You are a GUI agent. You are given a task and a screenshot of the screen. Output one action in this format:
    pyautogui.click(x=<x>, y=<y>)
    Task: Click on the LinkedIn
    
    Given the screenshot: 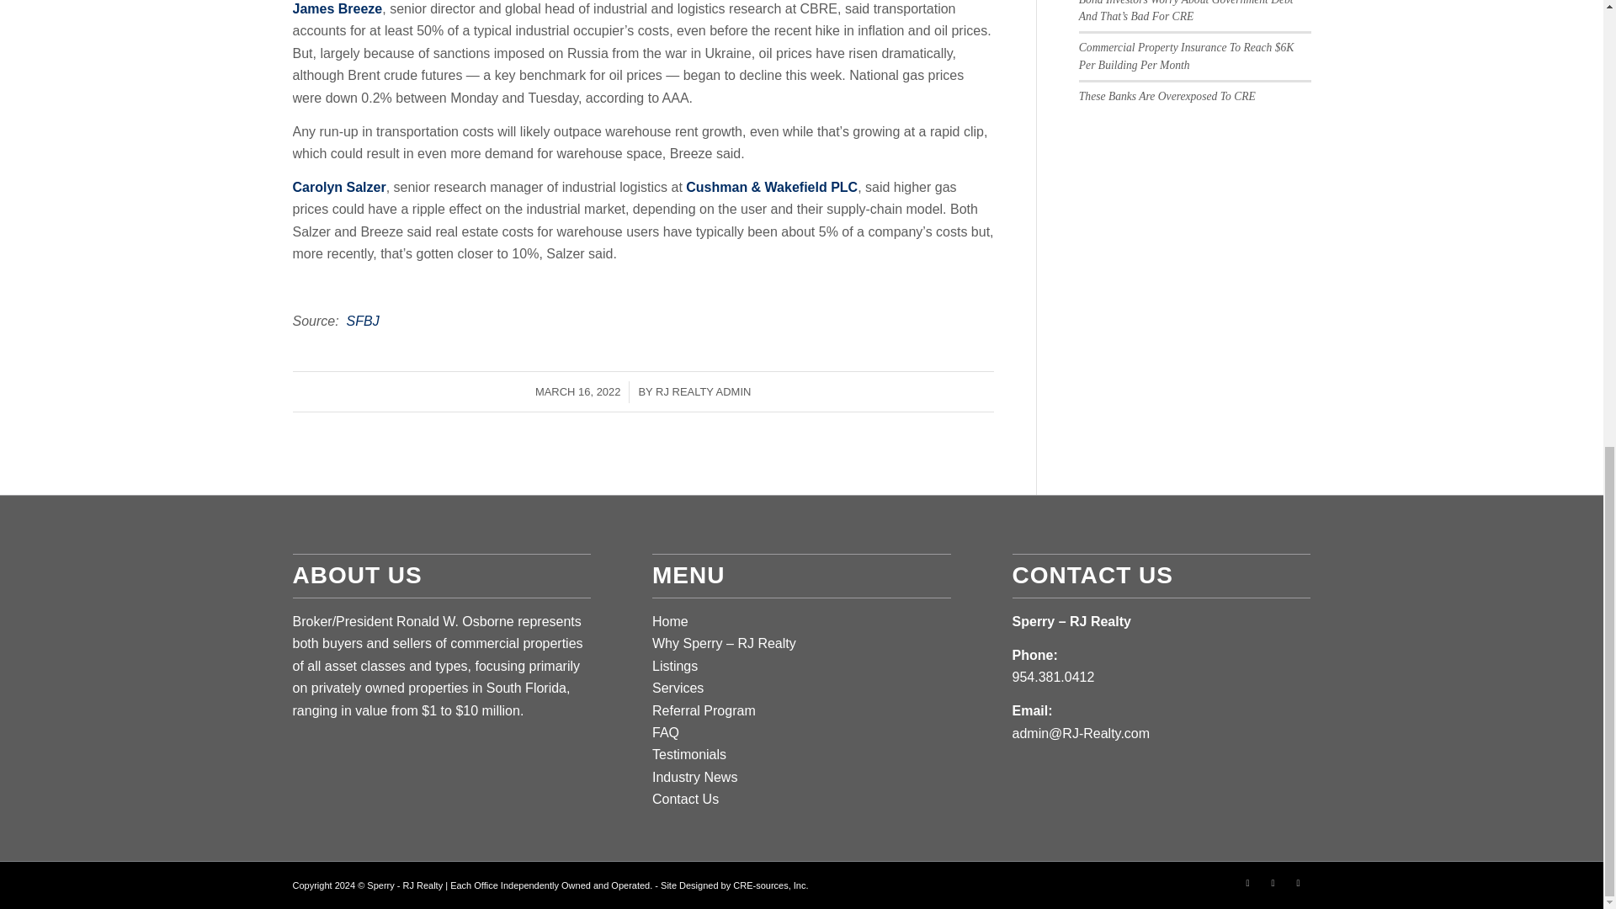 What is the action you would take?
    pyautogui.click(x=1273, y=882)
    